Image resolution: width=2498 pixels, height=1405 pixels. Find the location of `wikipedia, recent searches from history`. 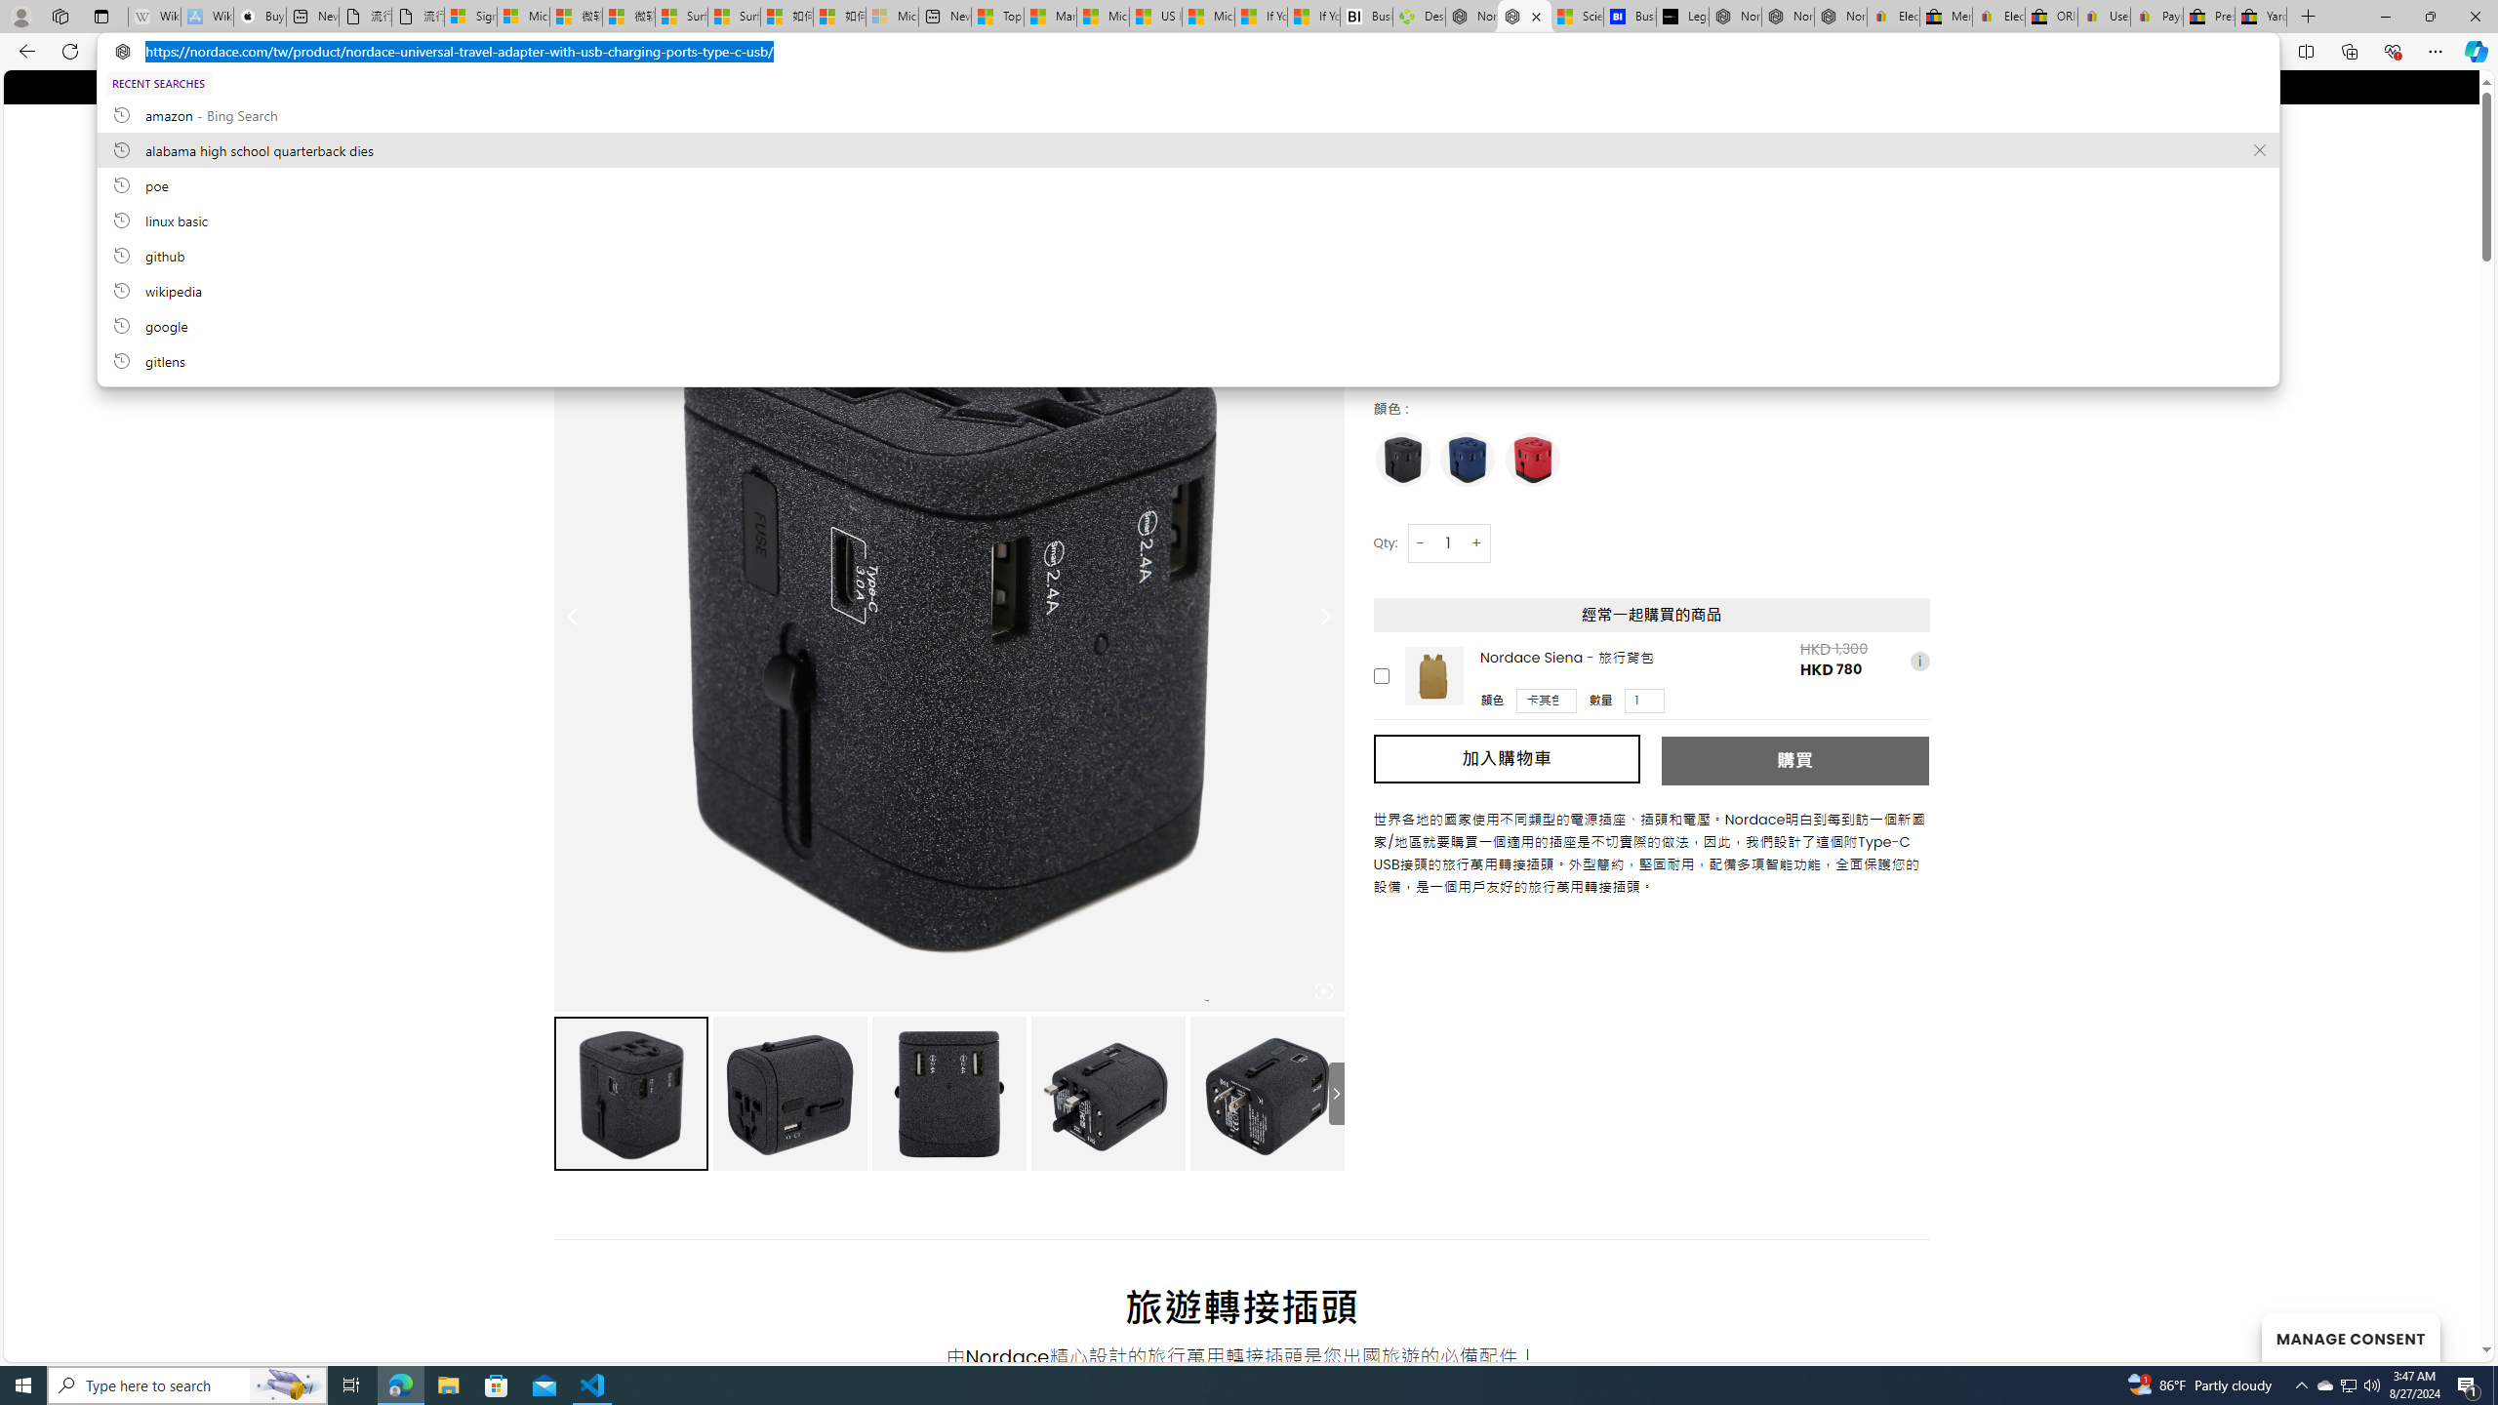

wikipedia, recent searches from history is located at coordinates (1187, 290).